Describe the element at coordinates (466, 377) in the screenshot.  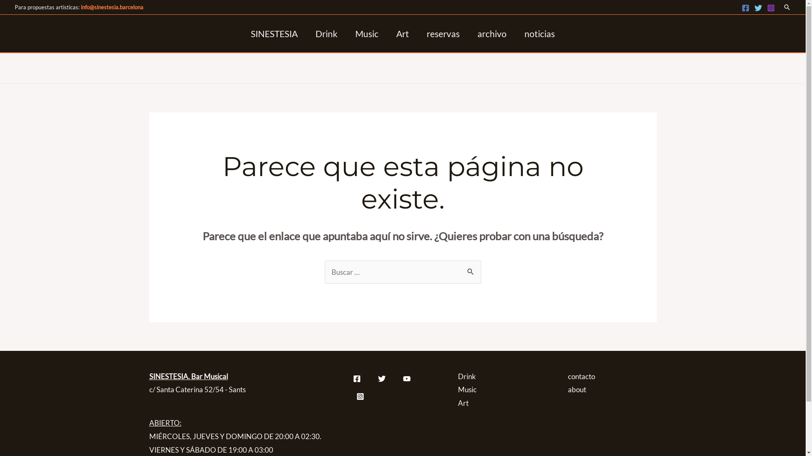
I see `Drink` at that location.